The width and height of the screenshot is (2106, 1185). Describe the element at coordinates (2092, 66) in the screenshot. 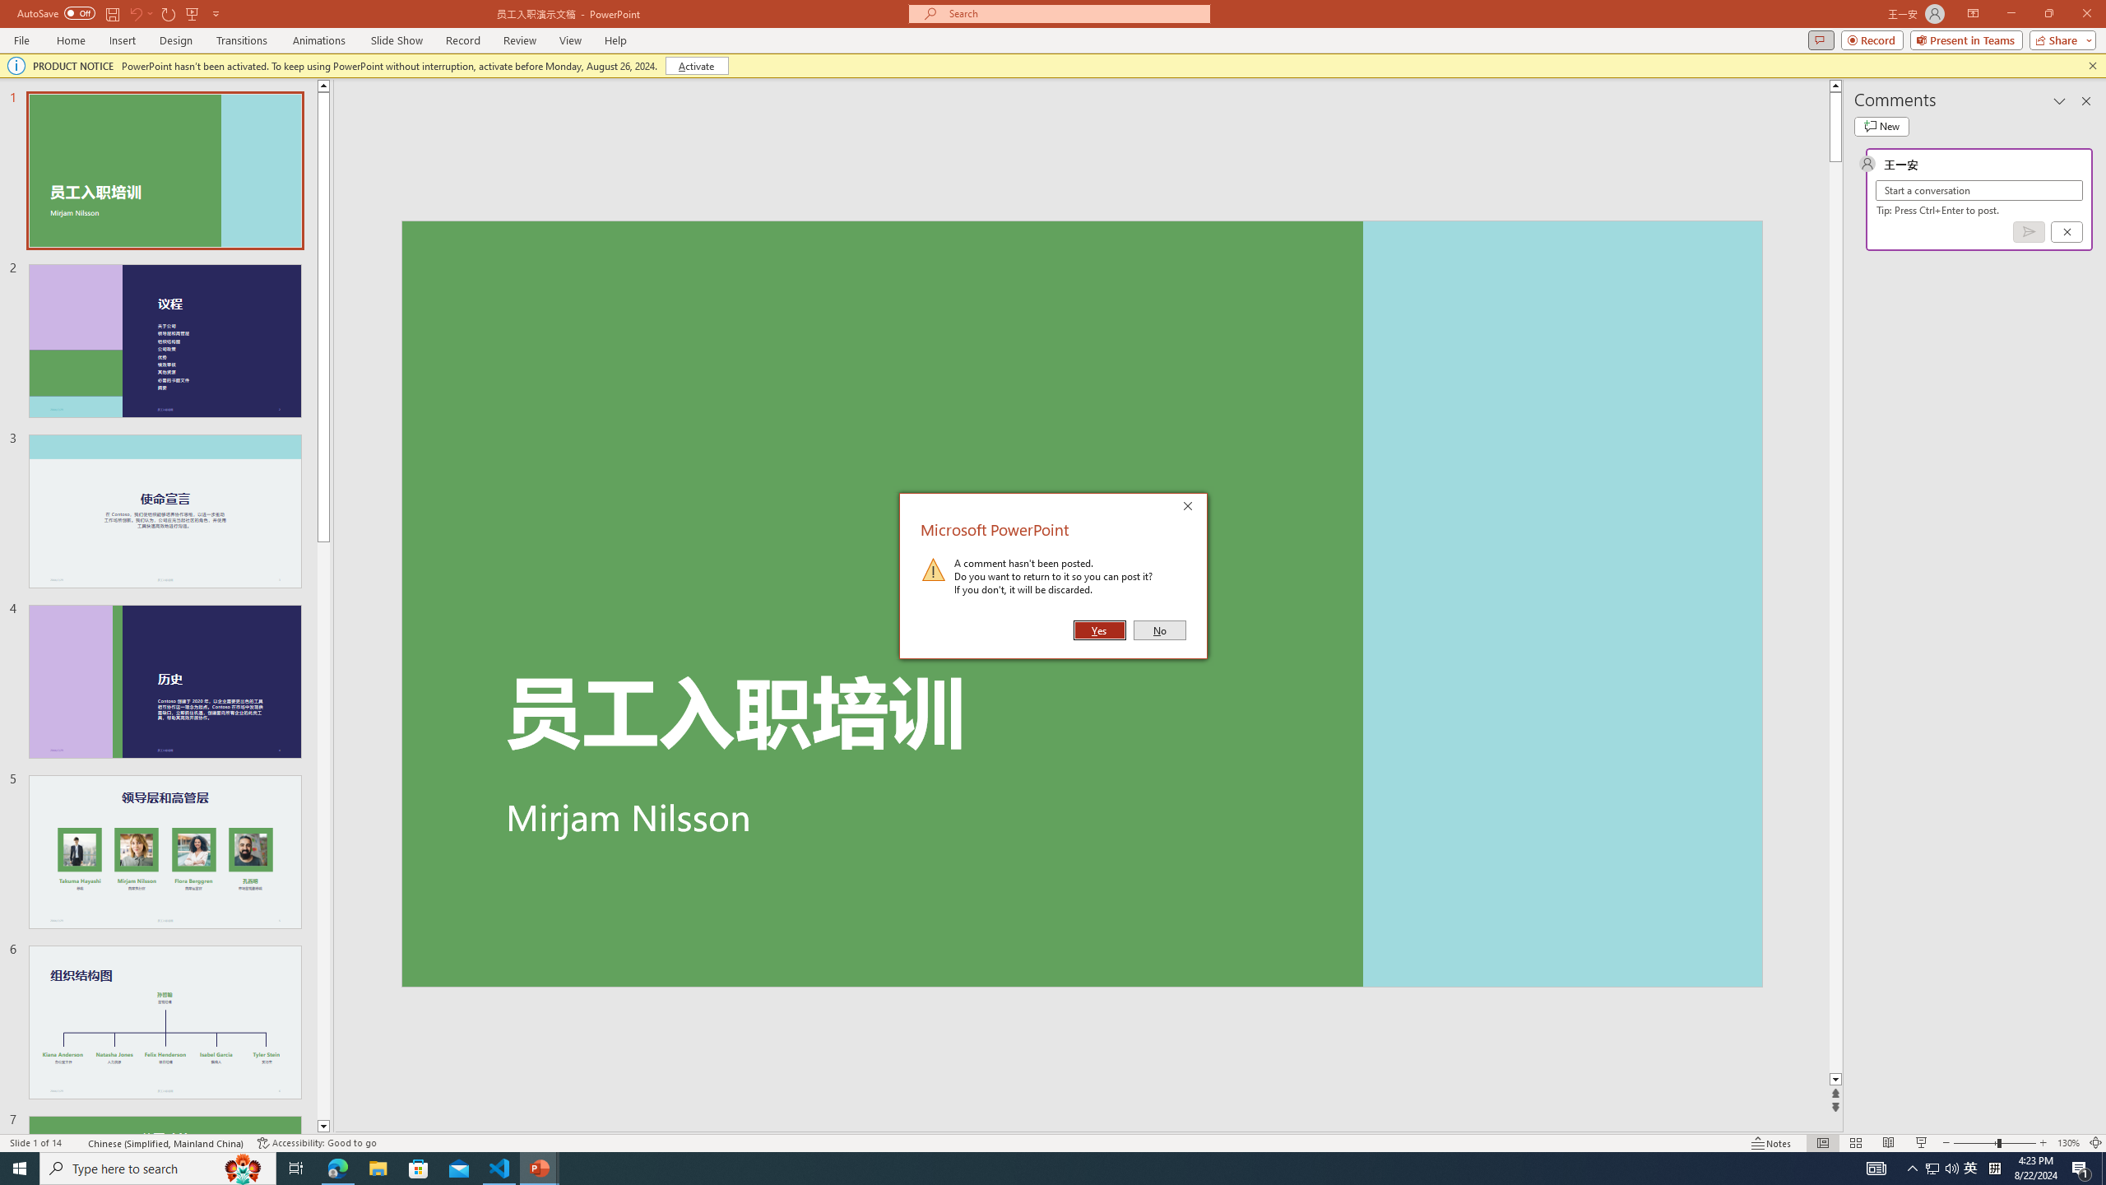

I see `Close this message` at that location.